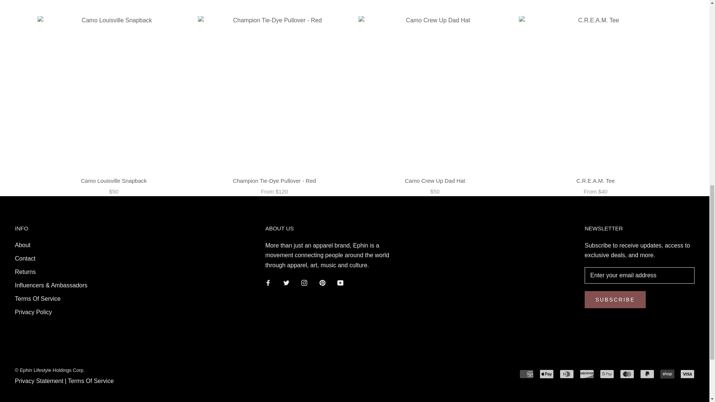  I want to click on Diners Club, so click(567, 374).